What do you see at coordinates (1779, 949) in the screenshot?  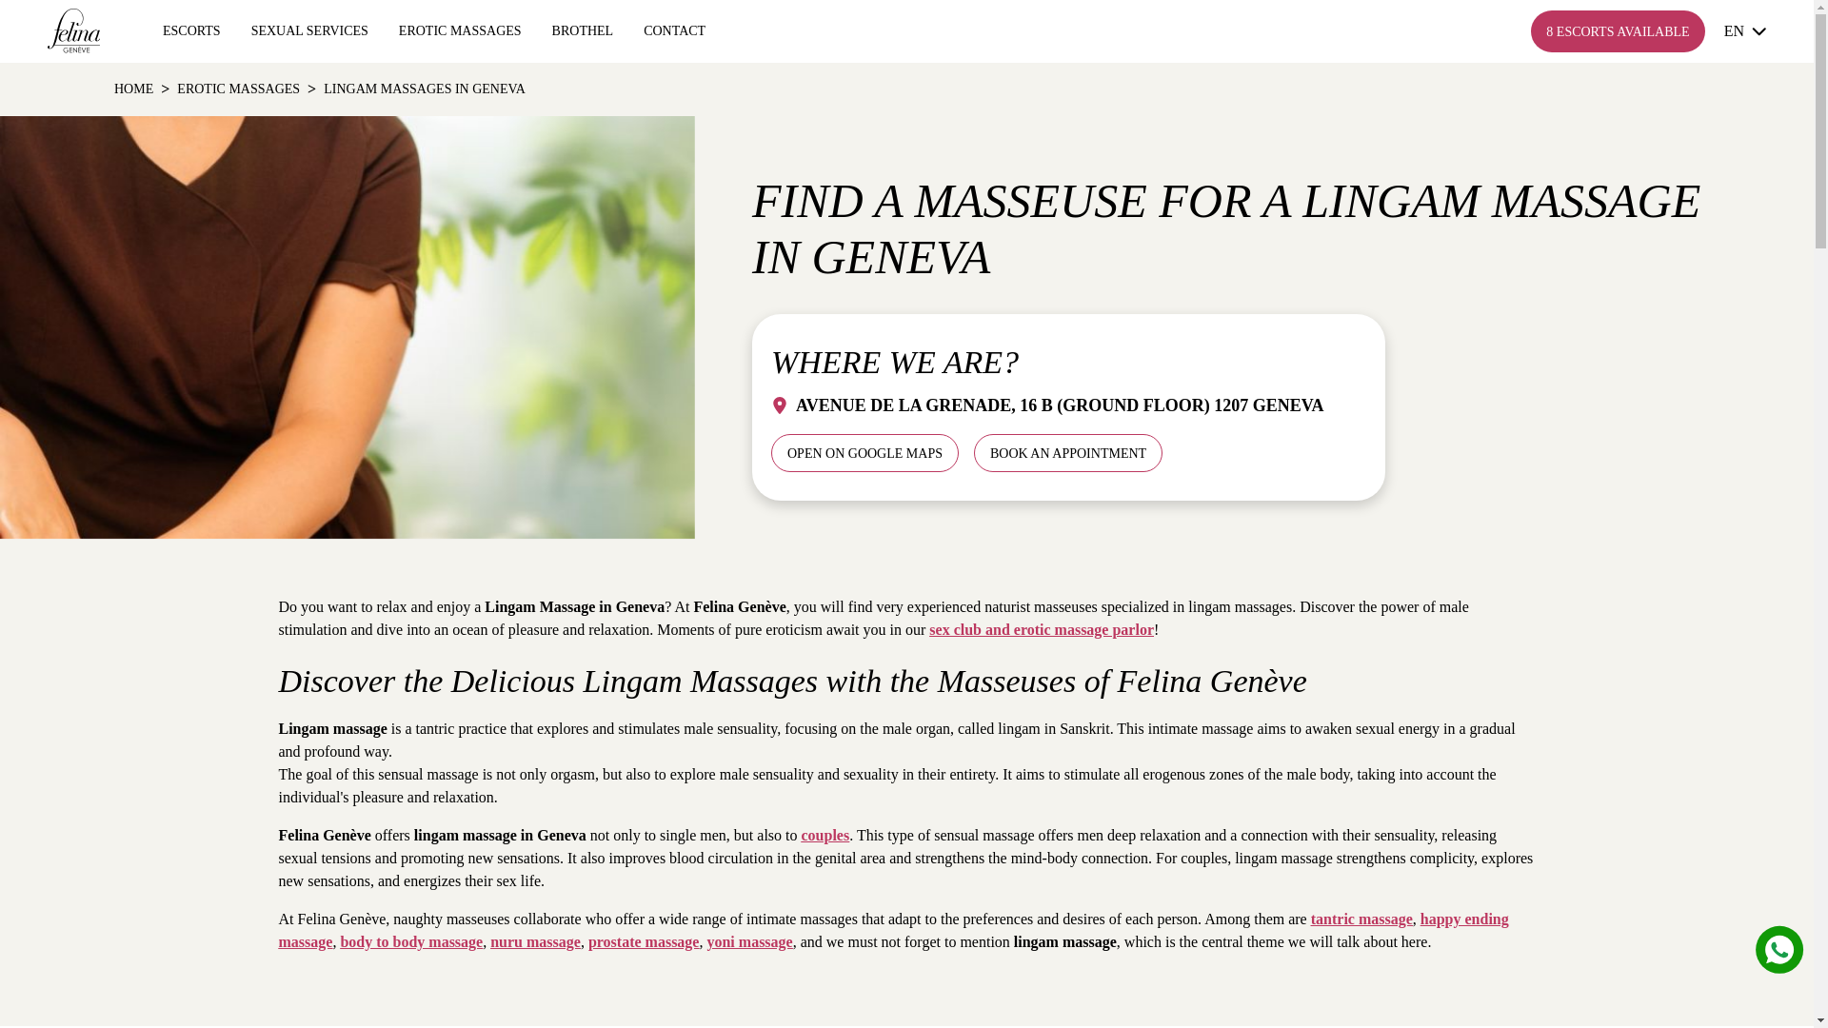 I see `s` at bounding box center [1779, 949].